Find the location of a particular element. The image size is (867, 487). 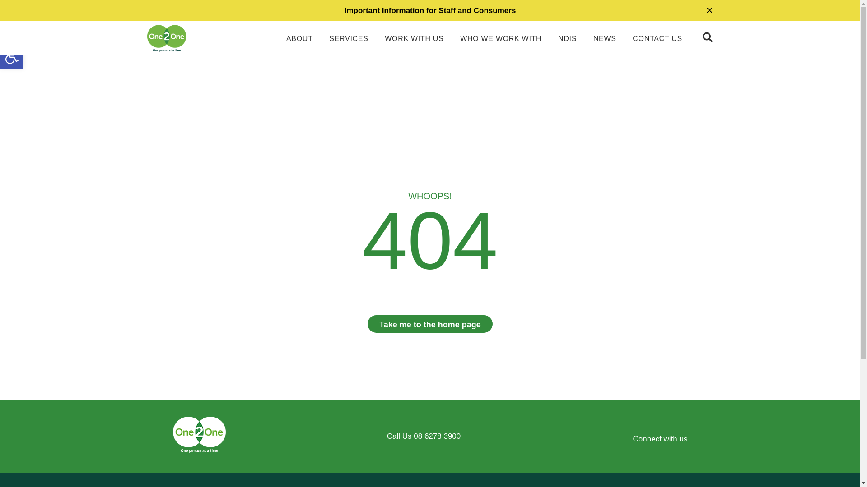

WORK WITH US is located at coordinates (414, 39).